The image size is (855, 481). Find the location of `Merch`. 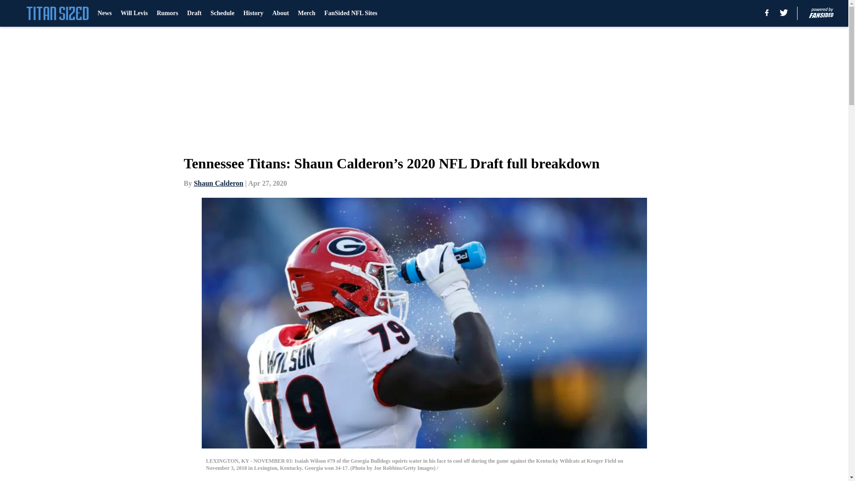

Merch is located at coordinates (306, 13).